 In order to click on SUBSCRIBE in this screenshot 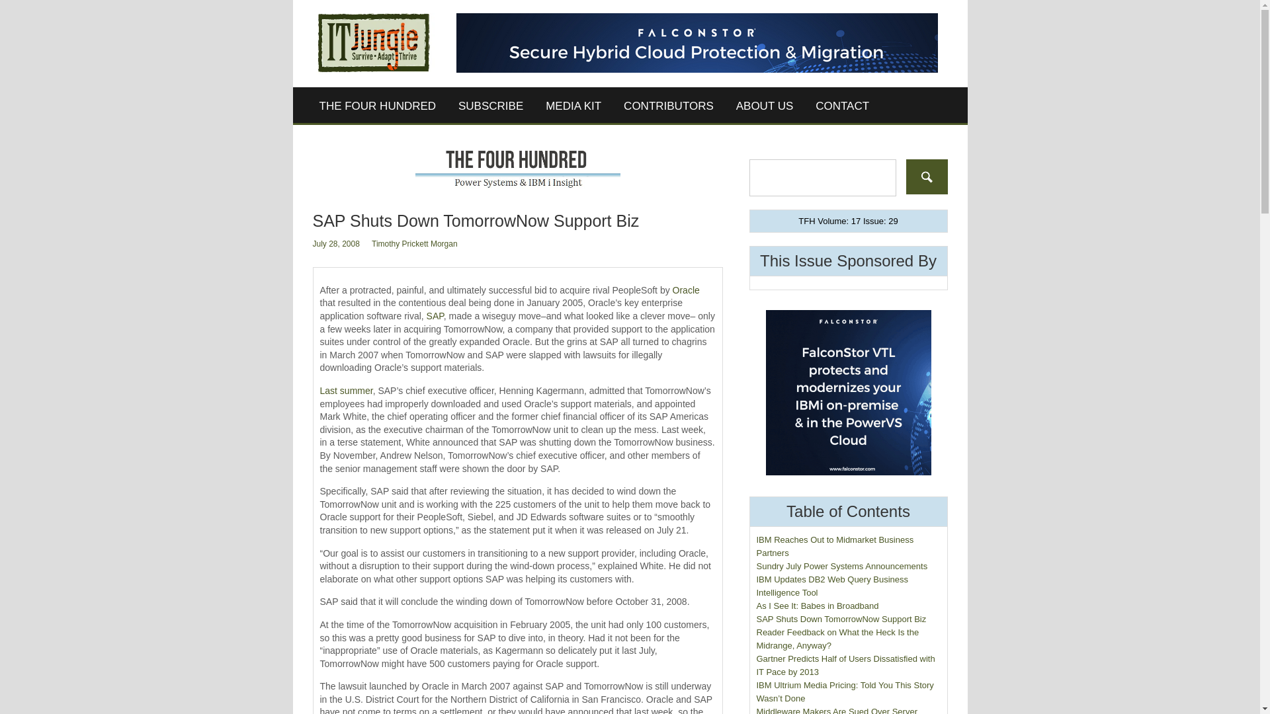, I will do `click(491, 106)`.